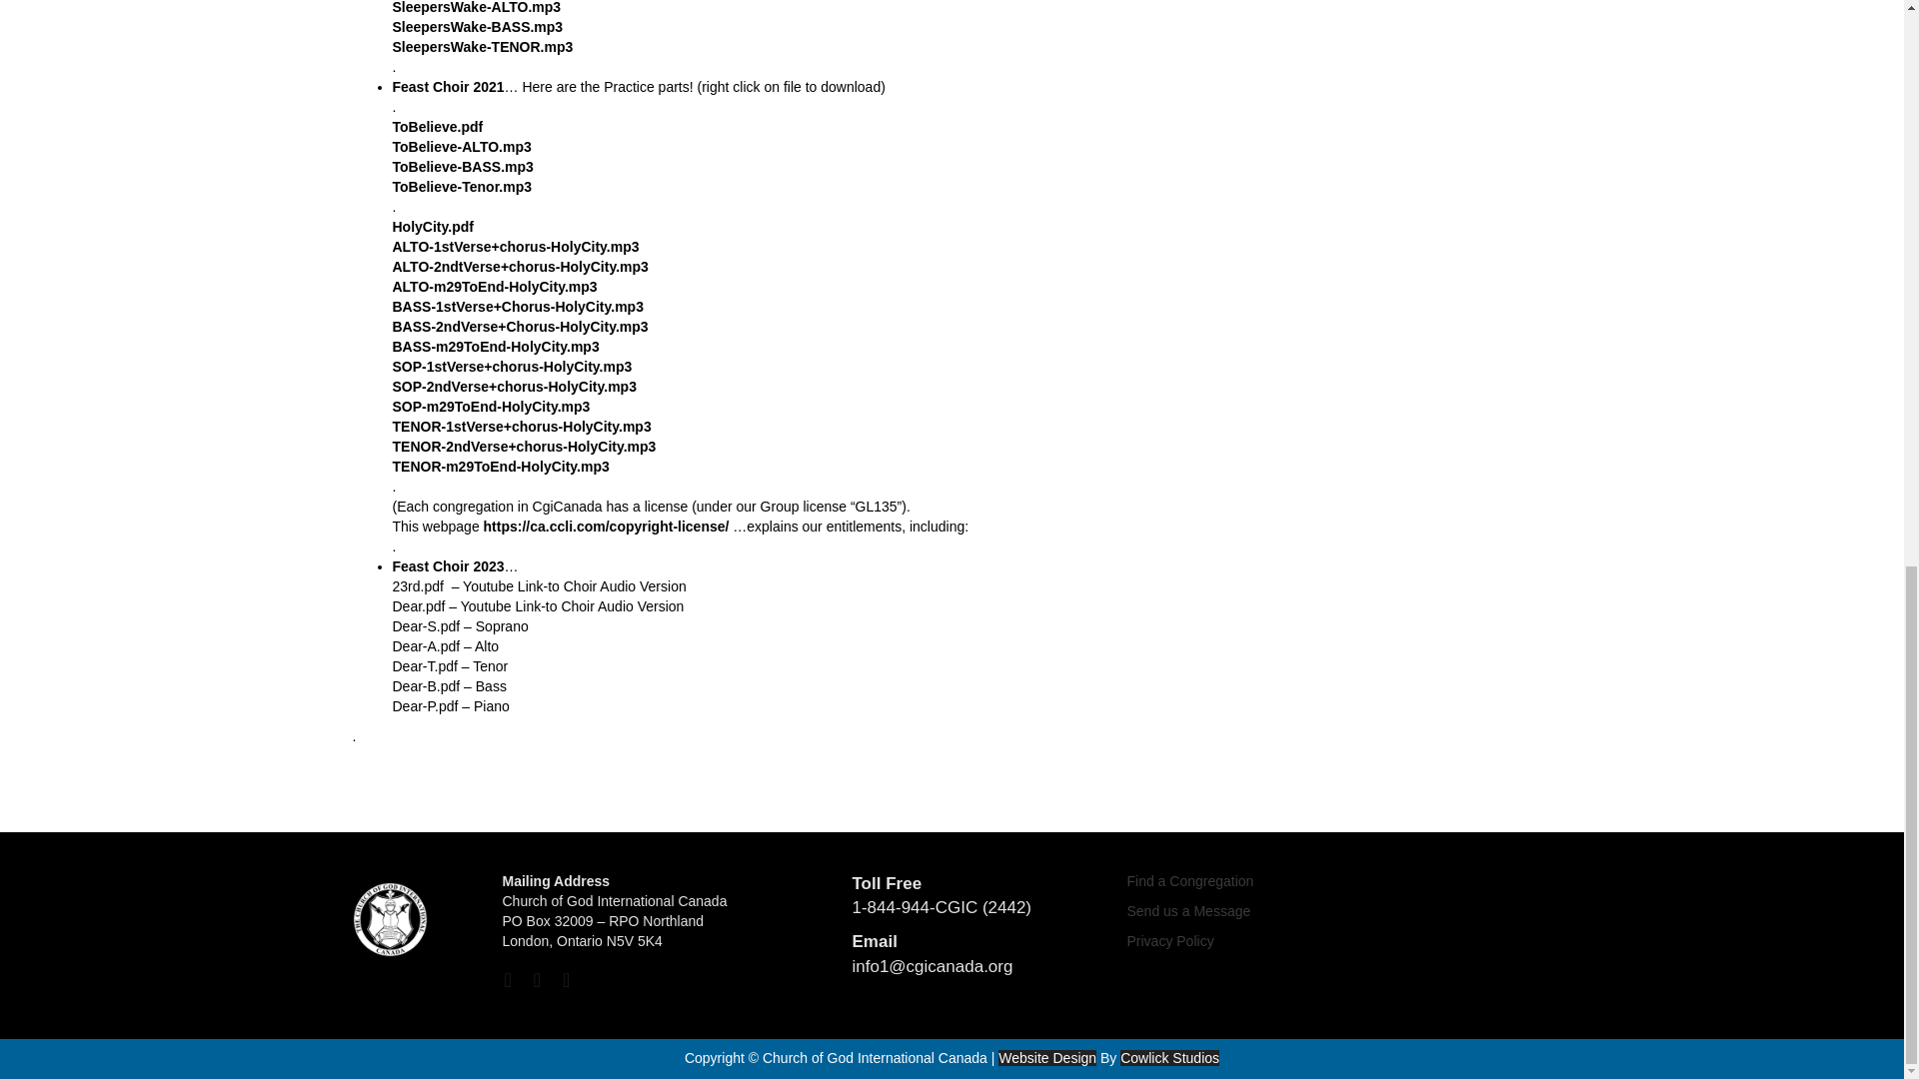 The image size is (1919, 1079). I want to click on ToBelieve-Tenor.mp3, so click(461, 187).